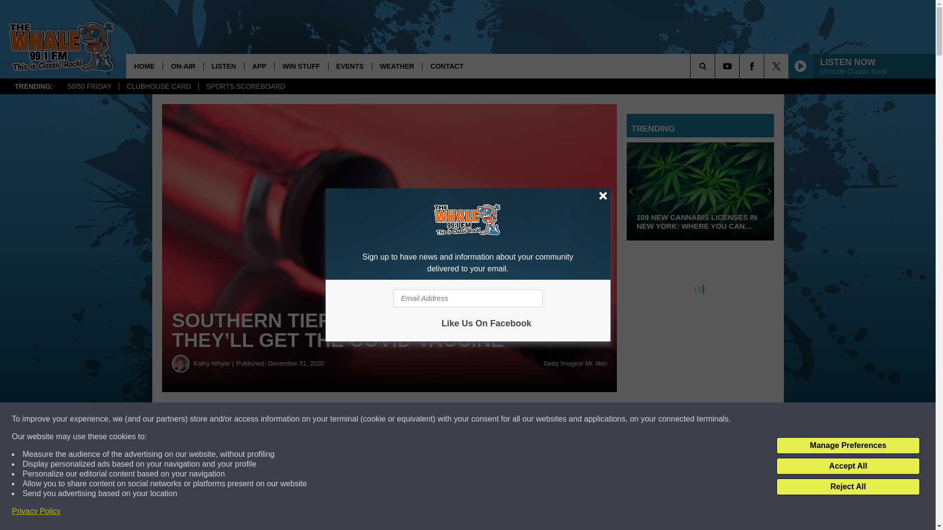  What do you see at coordinates (299, 419) in the screenshot?
I see `Share on Facebook` at bounding box center [299, 419].